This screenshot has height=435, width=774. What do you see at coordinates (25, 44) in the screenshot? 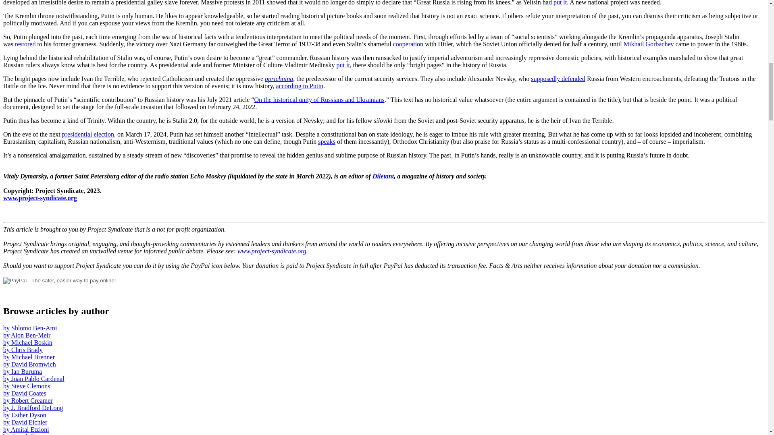
I see `restored` at bounding box center [25, 44].